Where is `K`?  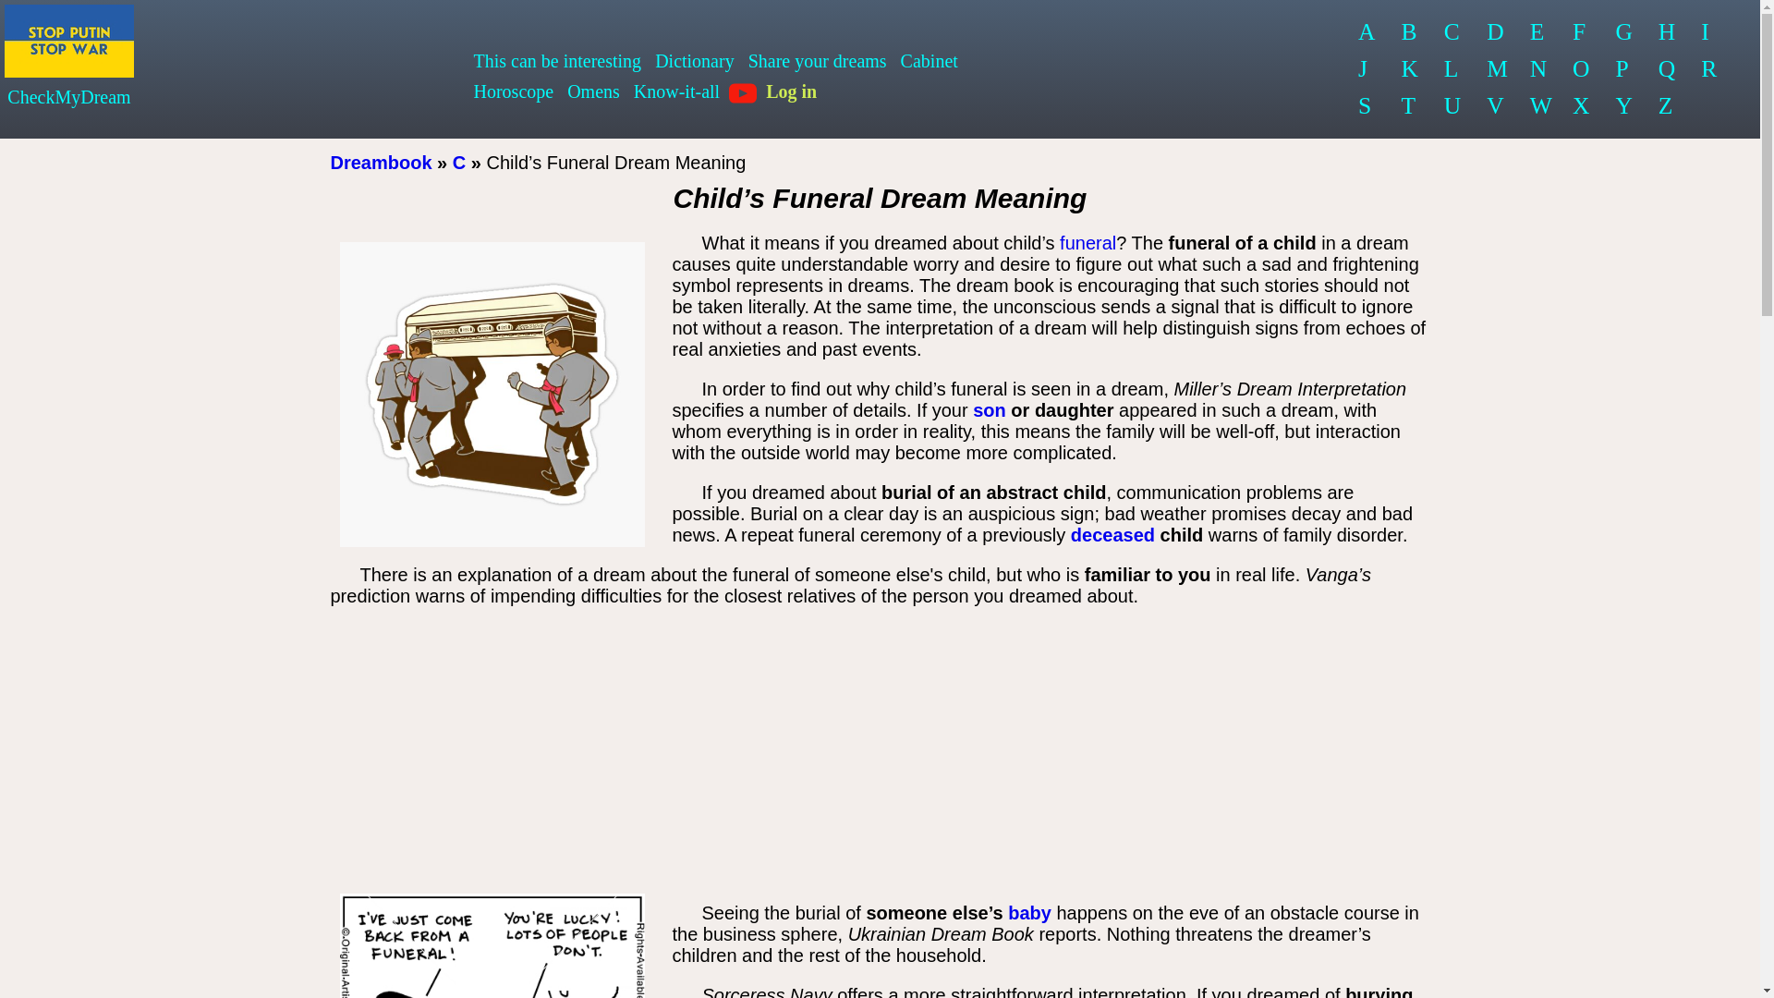 K is located at coordinates (1409, 69).